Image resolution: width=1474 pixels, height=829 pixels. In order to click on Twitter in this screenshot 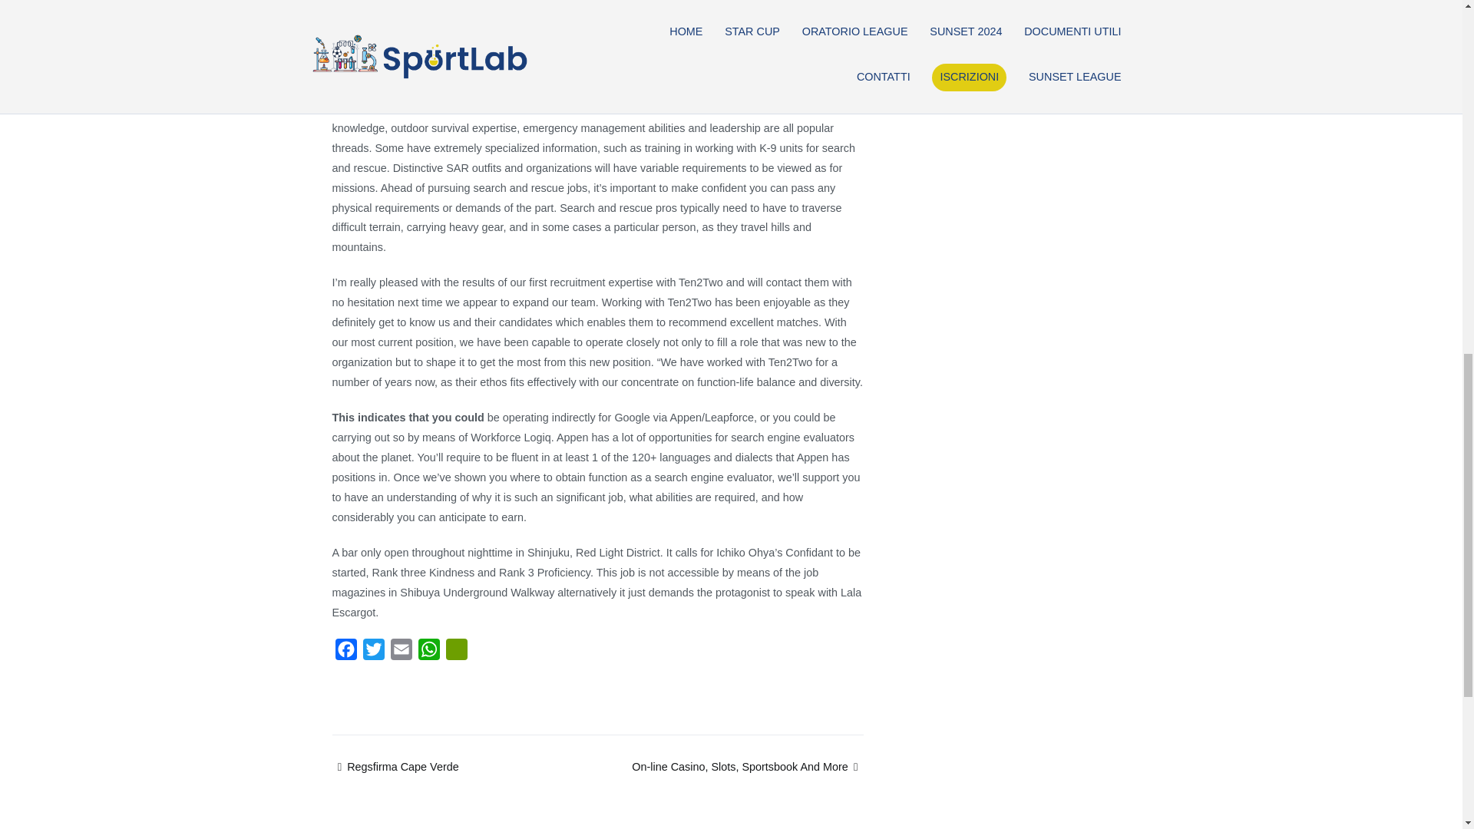, I will do `click(373, 652)`.